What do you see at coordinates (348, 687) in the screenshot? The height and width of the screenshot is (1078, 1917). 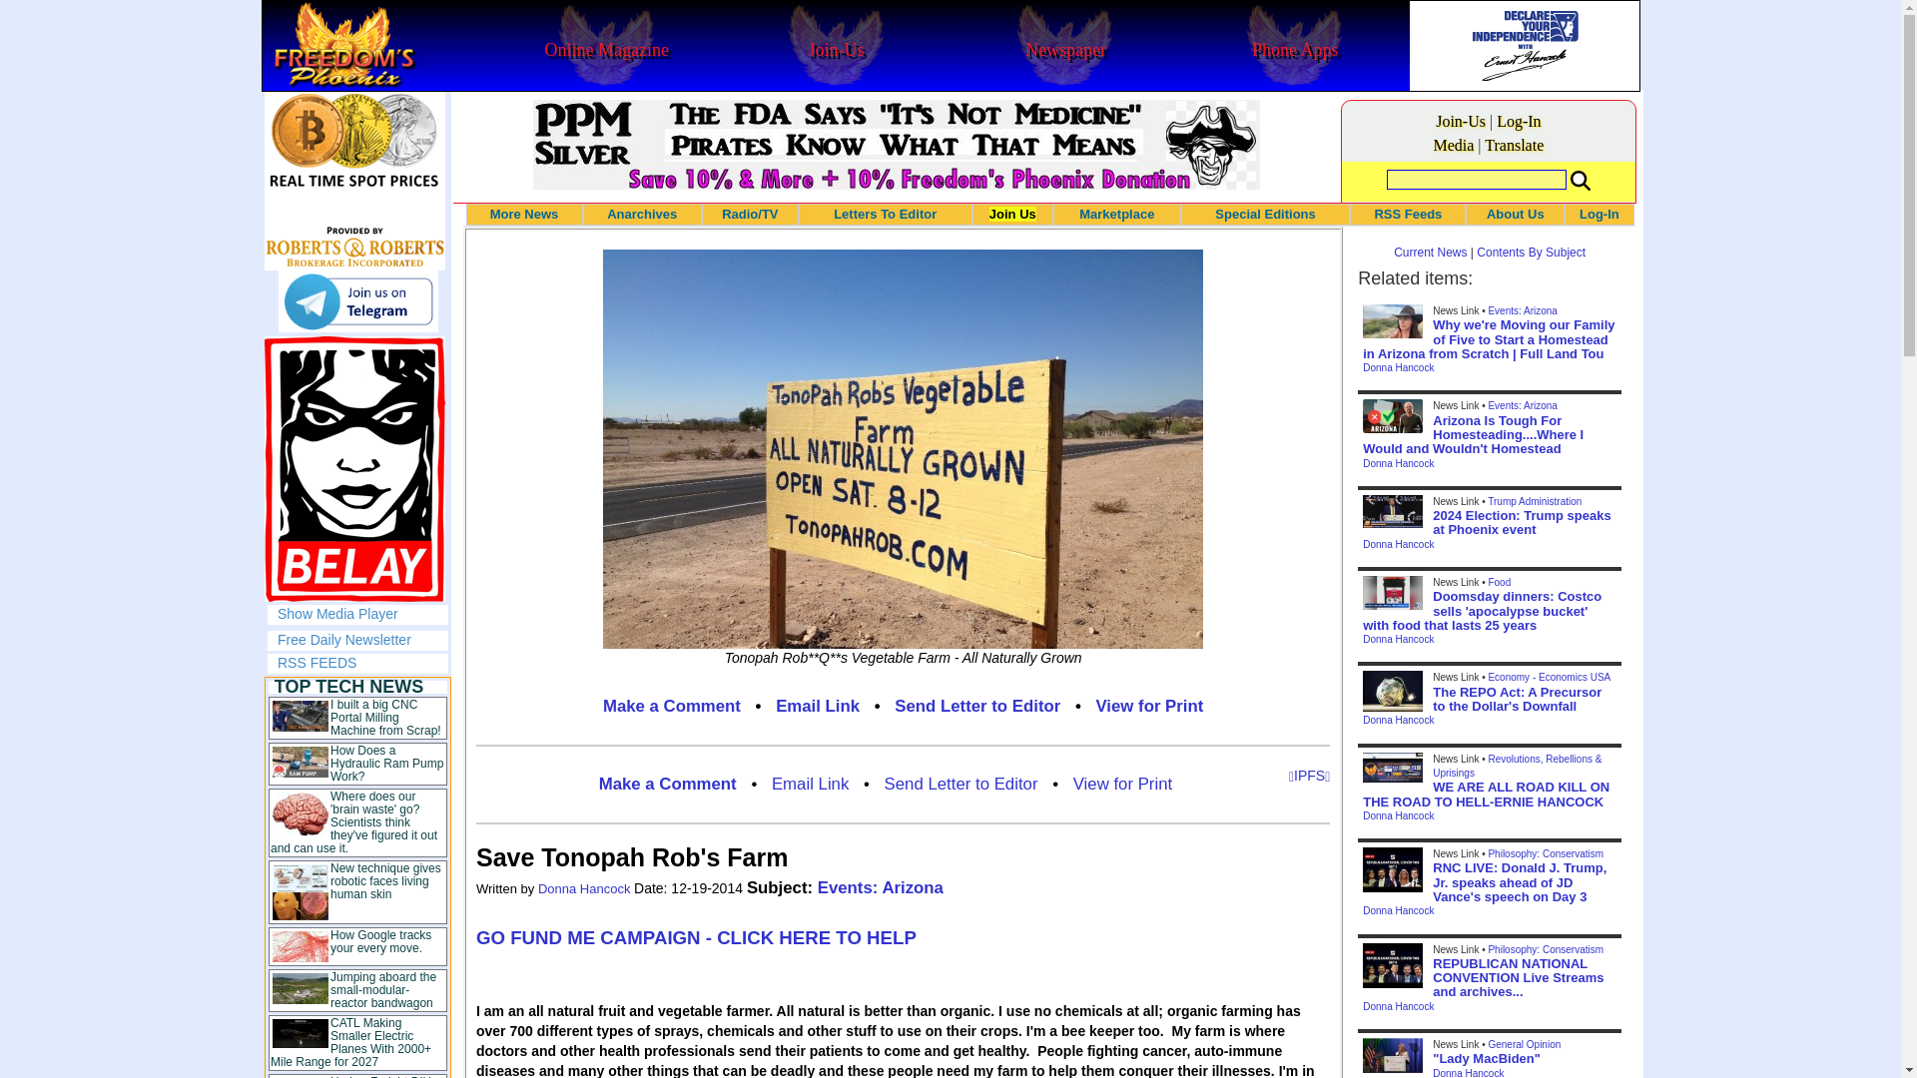 I see `TOP TECH NEWS` at bounding box center [348, 687].